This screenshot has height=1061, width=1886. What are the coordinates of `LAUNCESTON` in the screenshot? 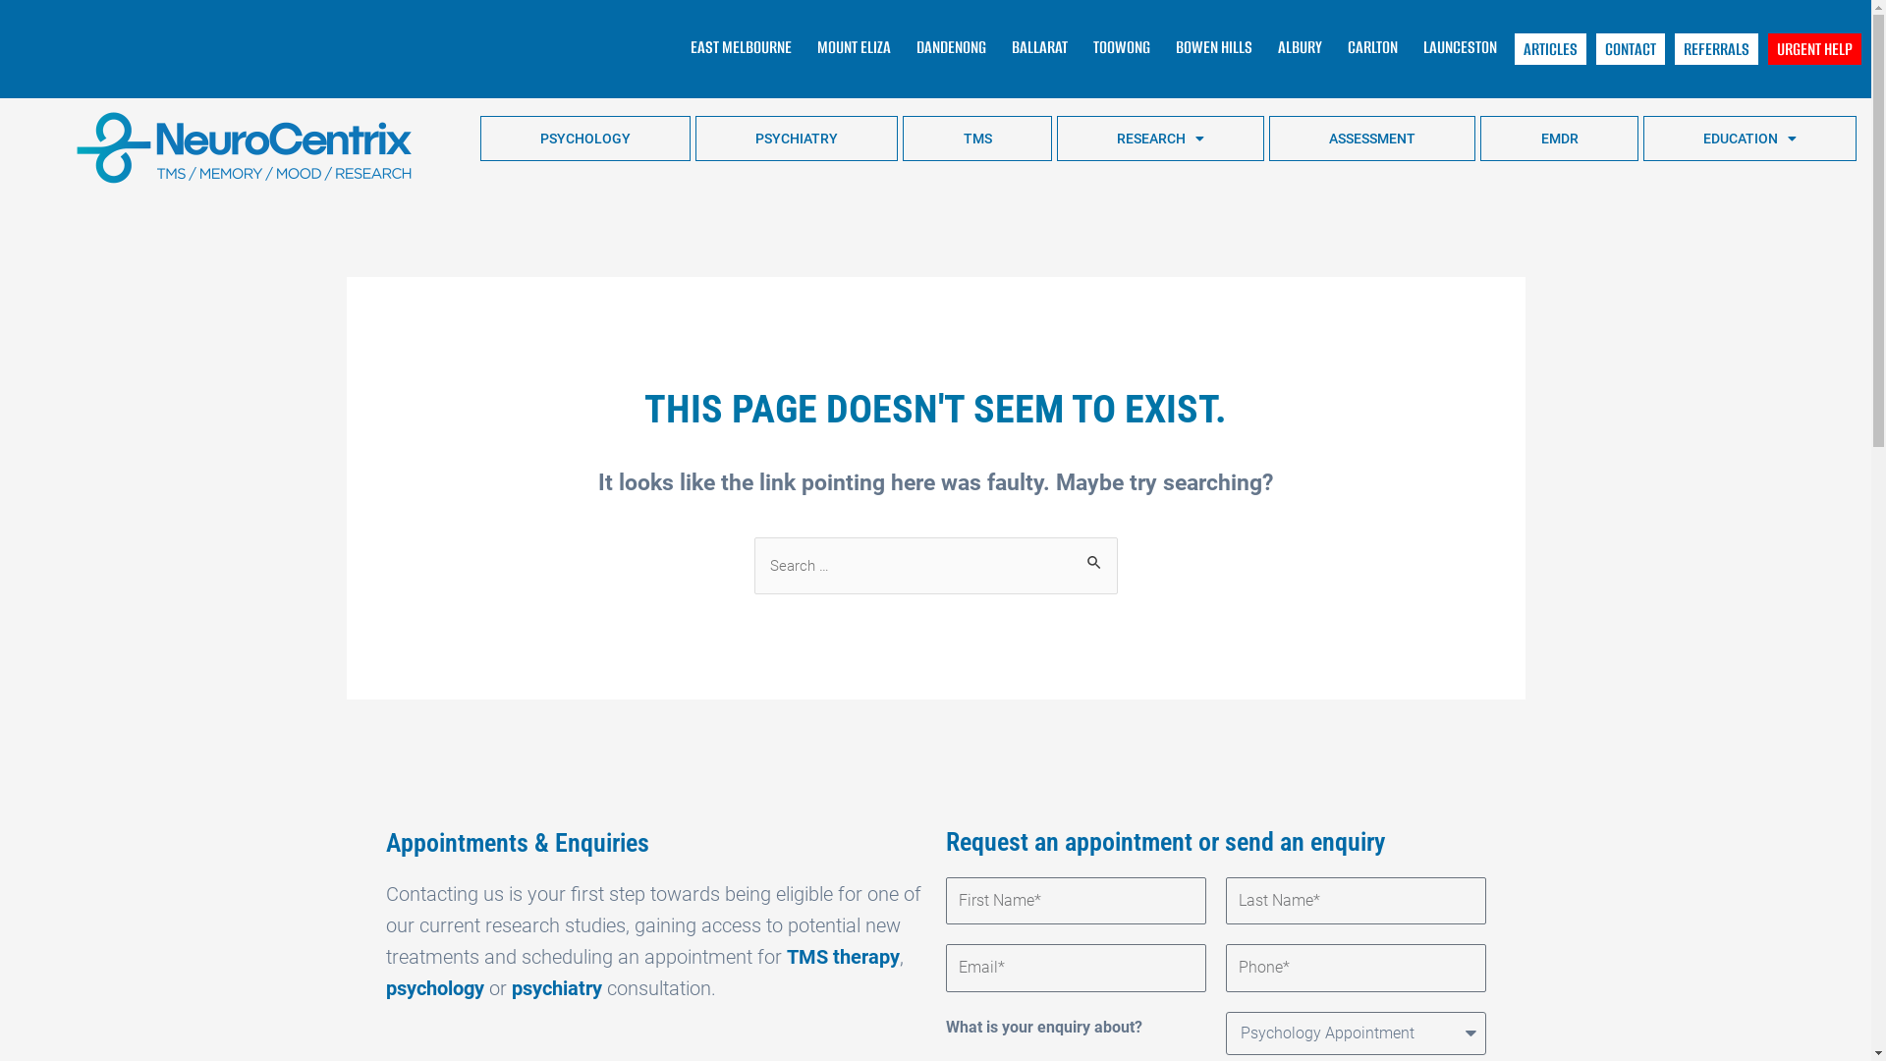 It's located at (1460, 47).